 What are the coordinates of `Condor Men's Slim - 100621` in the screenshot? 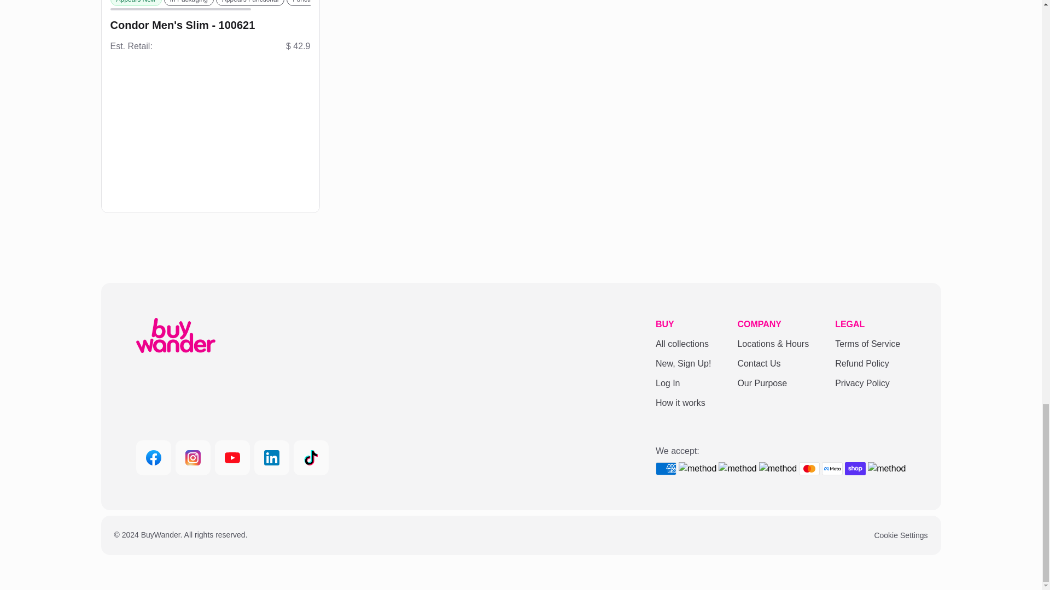 It's located at (210, 25).